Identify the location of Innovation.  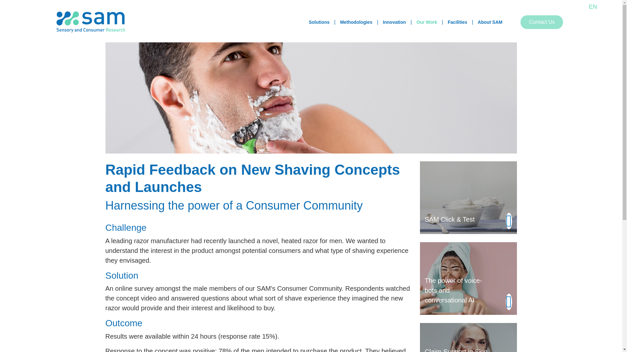
(394, 22).